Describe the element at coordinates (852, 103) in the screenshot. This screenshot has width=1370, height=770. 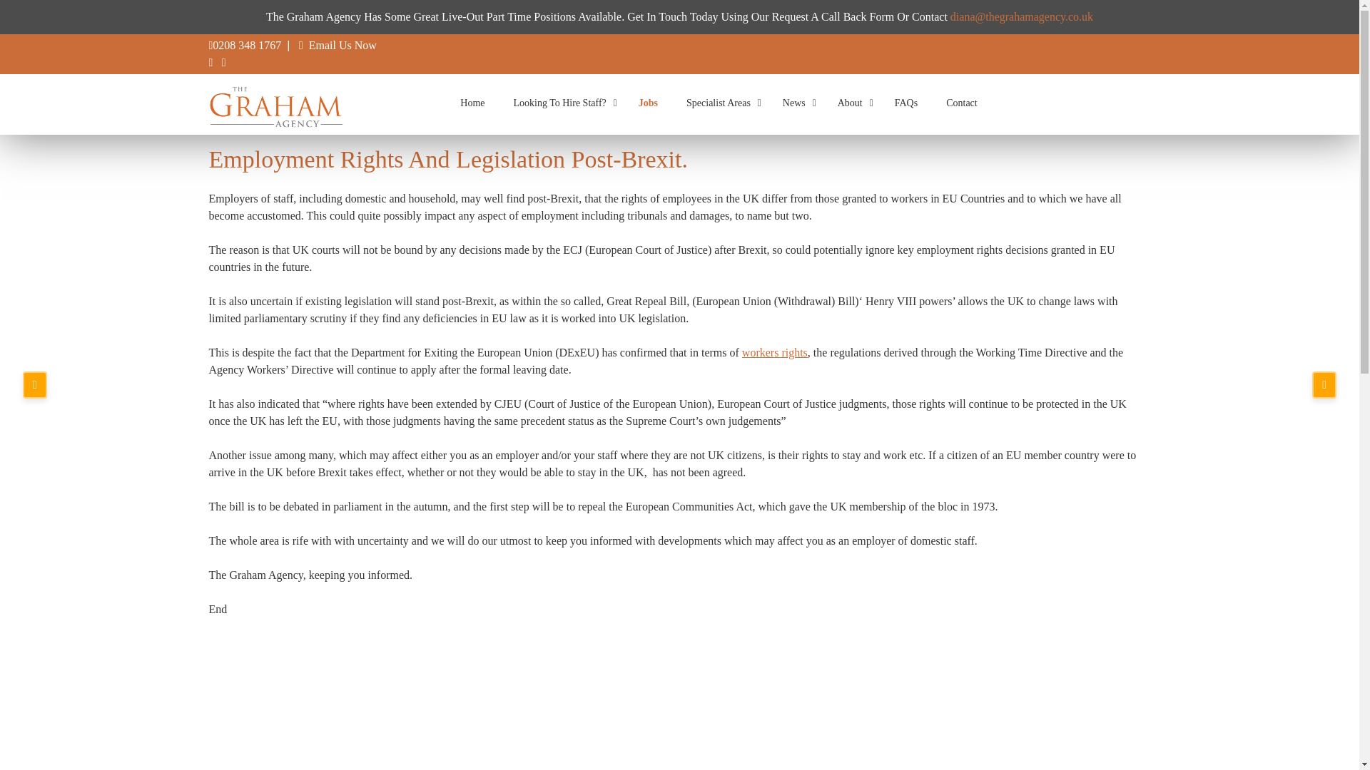
I see `About` at that location.